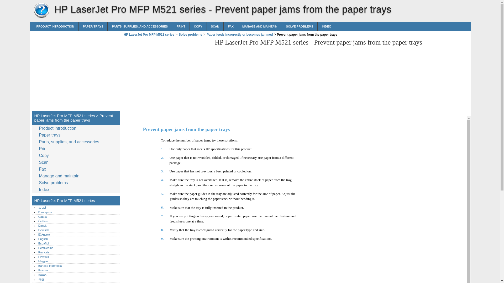 The height and width of the screenshot is (283, 504). Describe the element at coordinates (231, 26) in the screenshot. I see `Fax` at that location.